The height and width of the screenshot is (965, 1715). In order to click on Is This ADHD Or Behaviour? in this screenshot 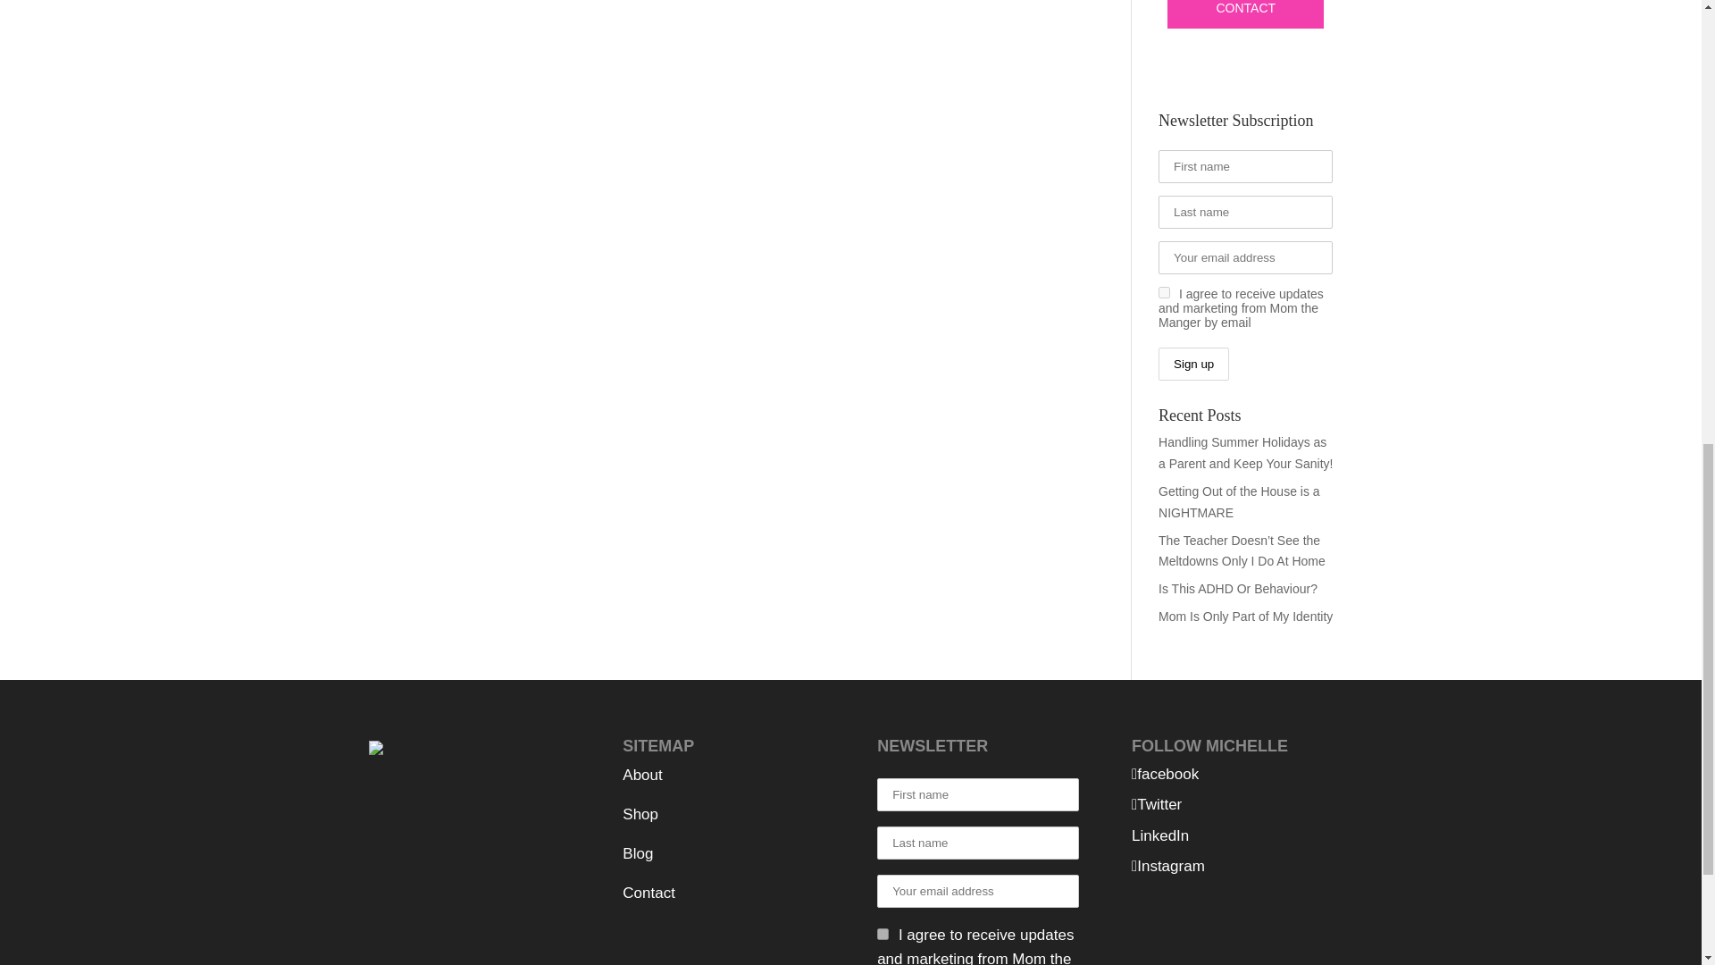, I will do `click(1238, 589)`.